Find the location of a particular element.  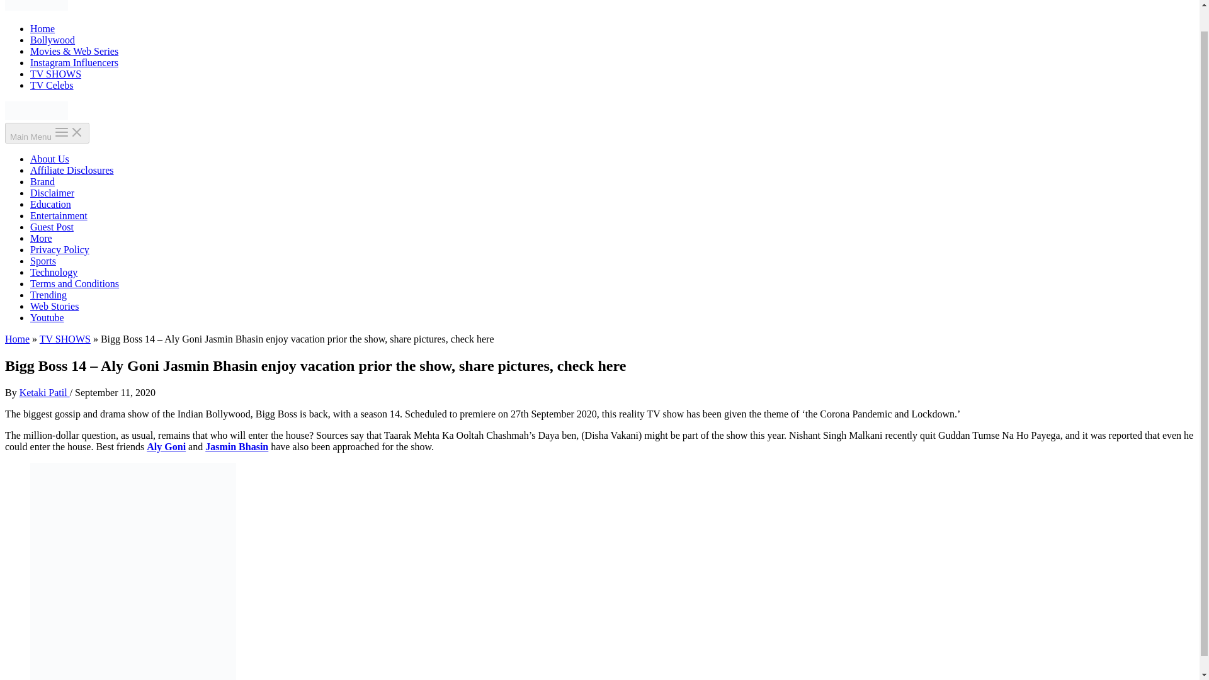

Privacy Policy is located at coordinates (60, 249).